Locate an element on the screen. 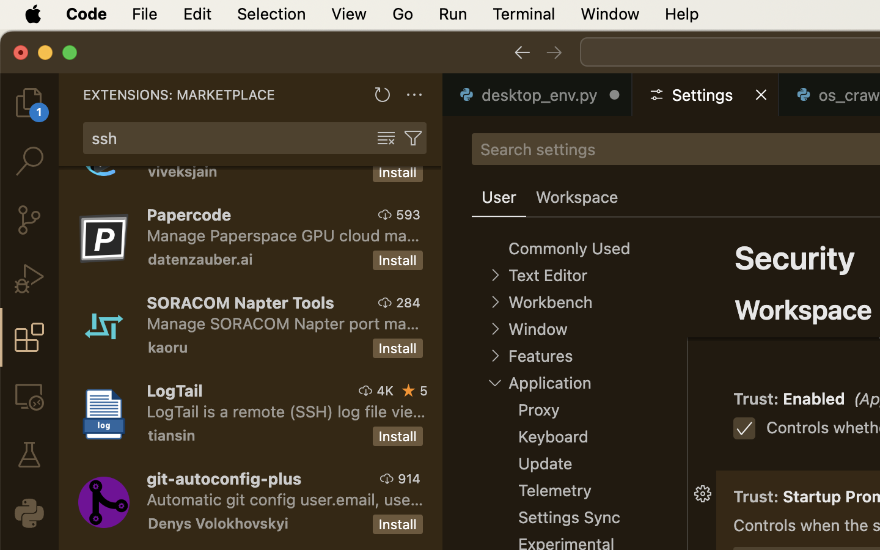 The width and height of the screenshot is (880, 550). 1 is located at coordinates (499, 197).